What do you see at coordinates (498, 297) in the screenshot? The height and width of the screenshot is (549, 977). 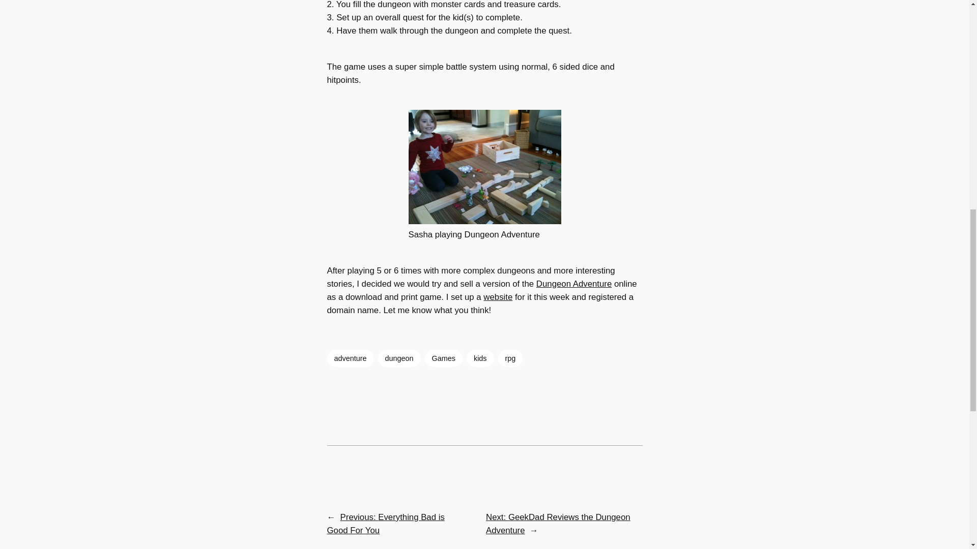 I see `website` at bounding box center [498, 297].